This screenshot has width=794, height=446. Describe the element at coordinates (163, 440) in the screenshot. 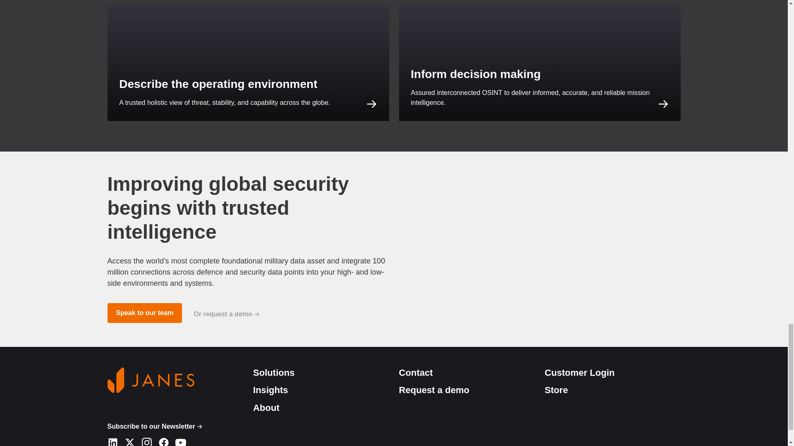

I see `Facebook` at that location.